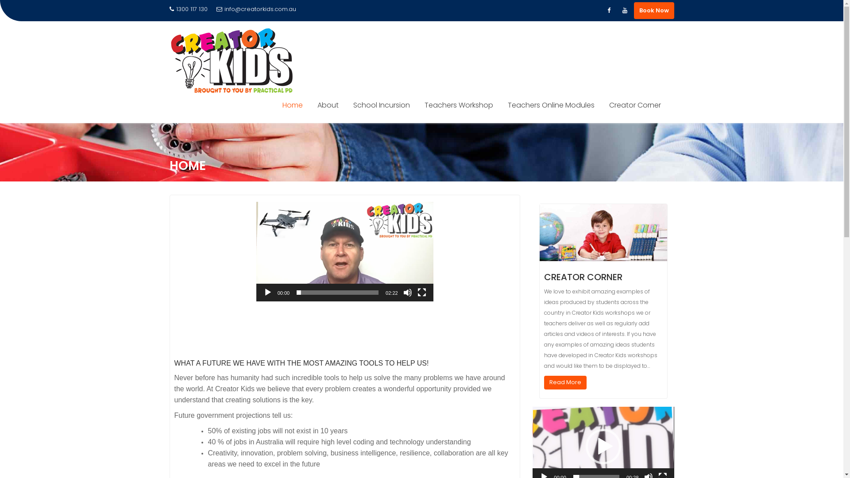 The image size is (850, 478). What do you see at coordinates (0, 123) in the screenshot?
I see `Skip to content` at bounding box center [0, 123].